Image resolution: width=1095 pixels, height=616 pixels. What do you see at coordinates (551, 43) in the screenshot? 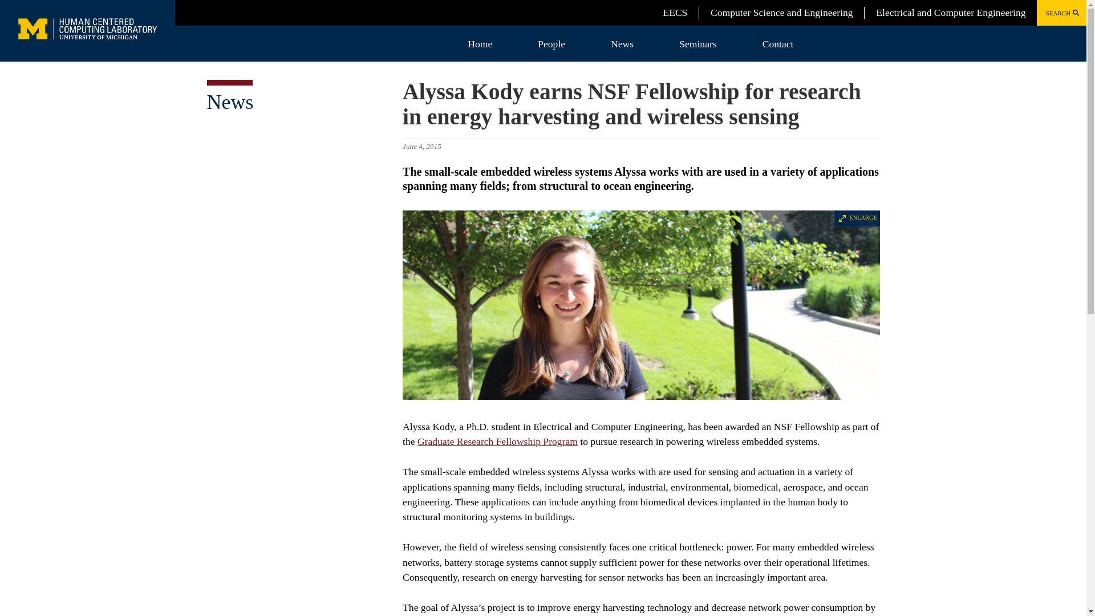
I see `People` at bounding box center [551, 43].